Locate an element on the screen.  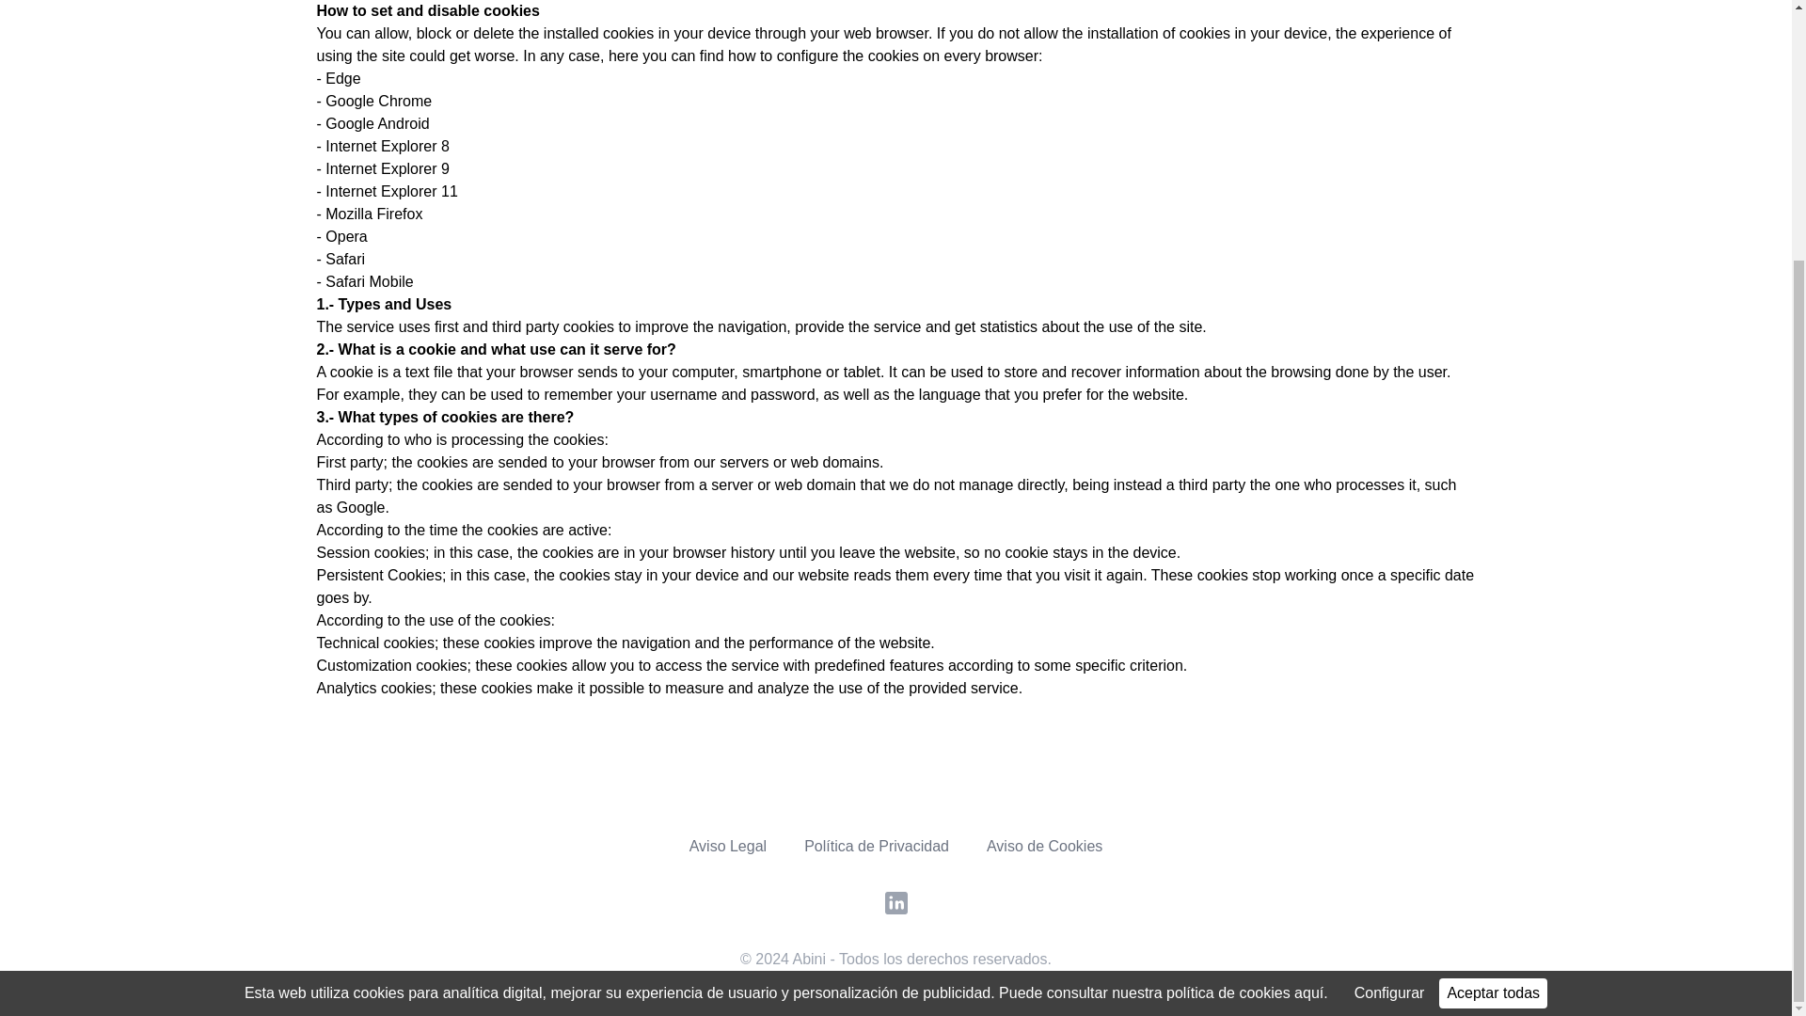
Aviso Legal is located at coordinates (728, 847).